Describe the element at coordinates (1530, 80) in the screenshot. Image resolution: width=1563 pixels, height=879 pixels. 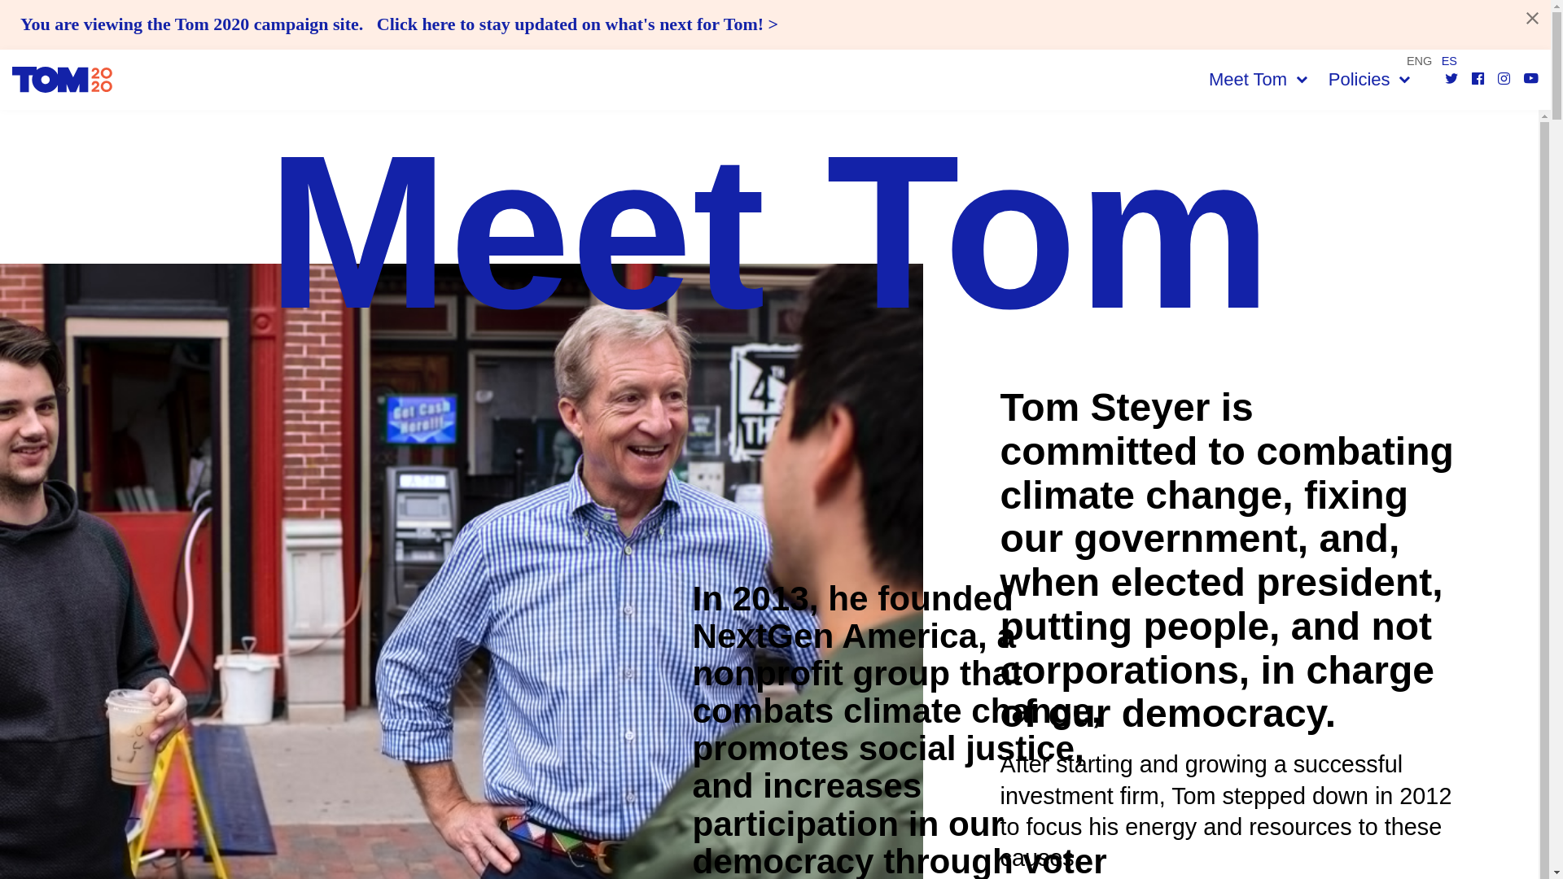
I see `Follow Tom on YouTube` at that location.